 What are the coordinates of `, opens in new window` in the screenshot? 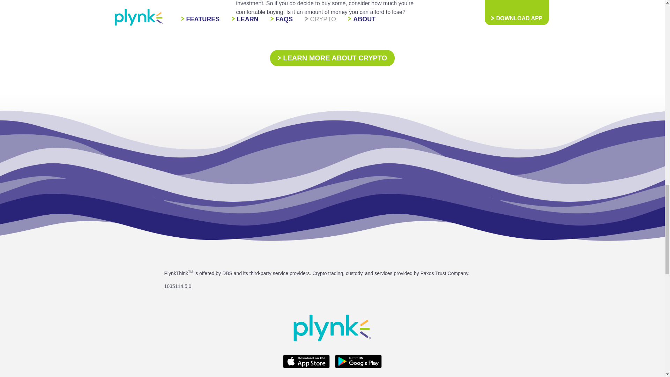 It's located at (308, 367).